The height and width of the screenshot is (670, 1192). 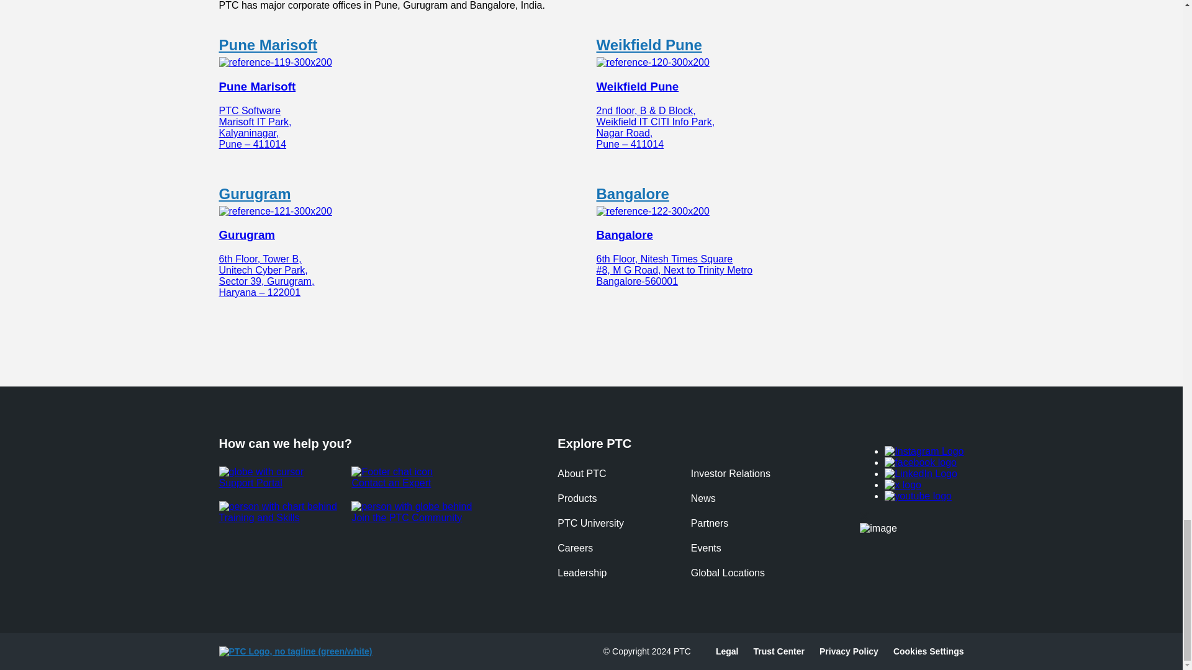 I want to click on Events, so click(x=706, y=549).